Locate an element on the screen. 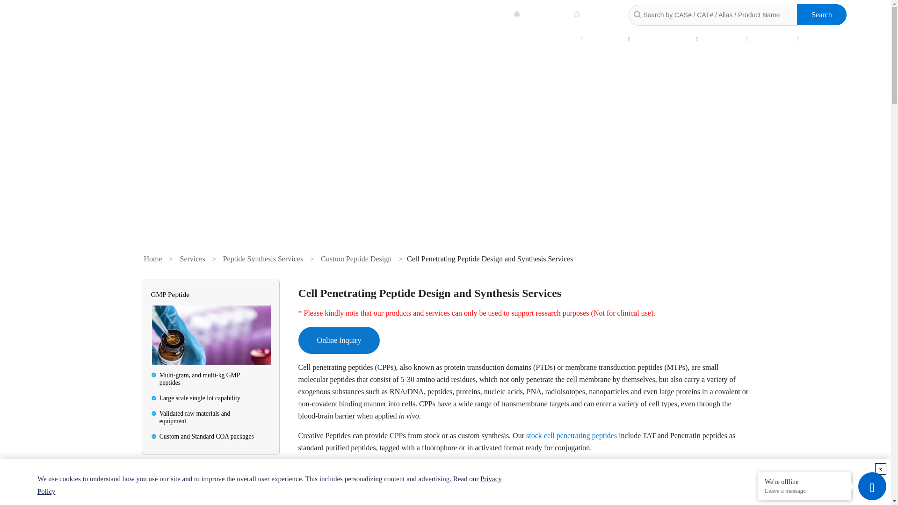 The image size is (898, 505). We're offline is located at coordinates (804, 481).